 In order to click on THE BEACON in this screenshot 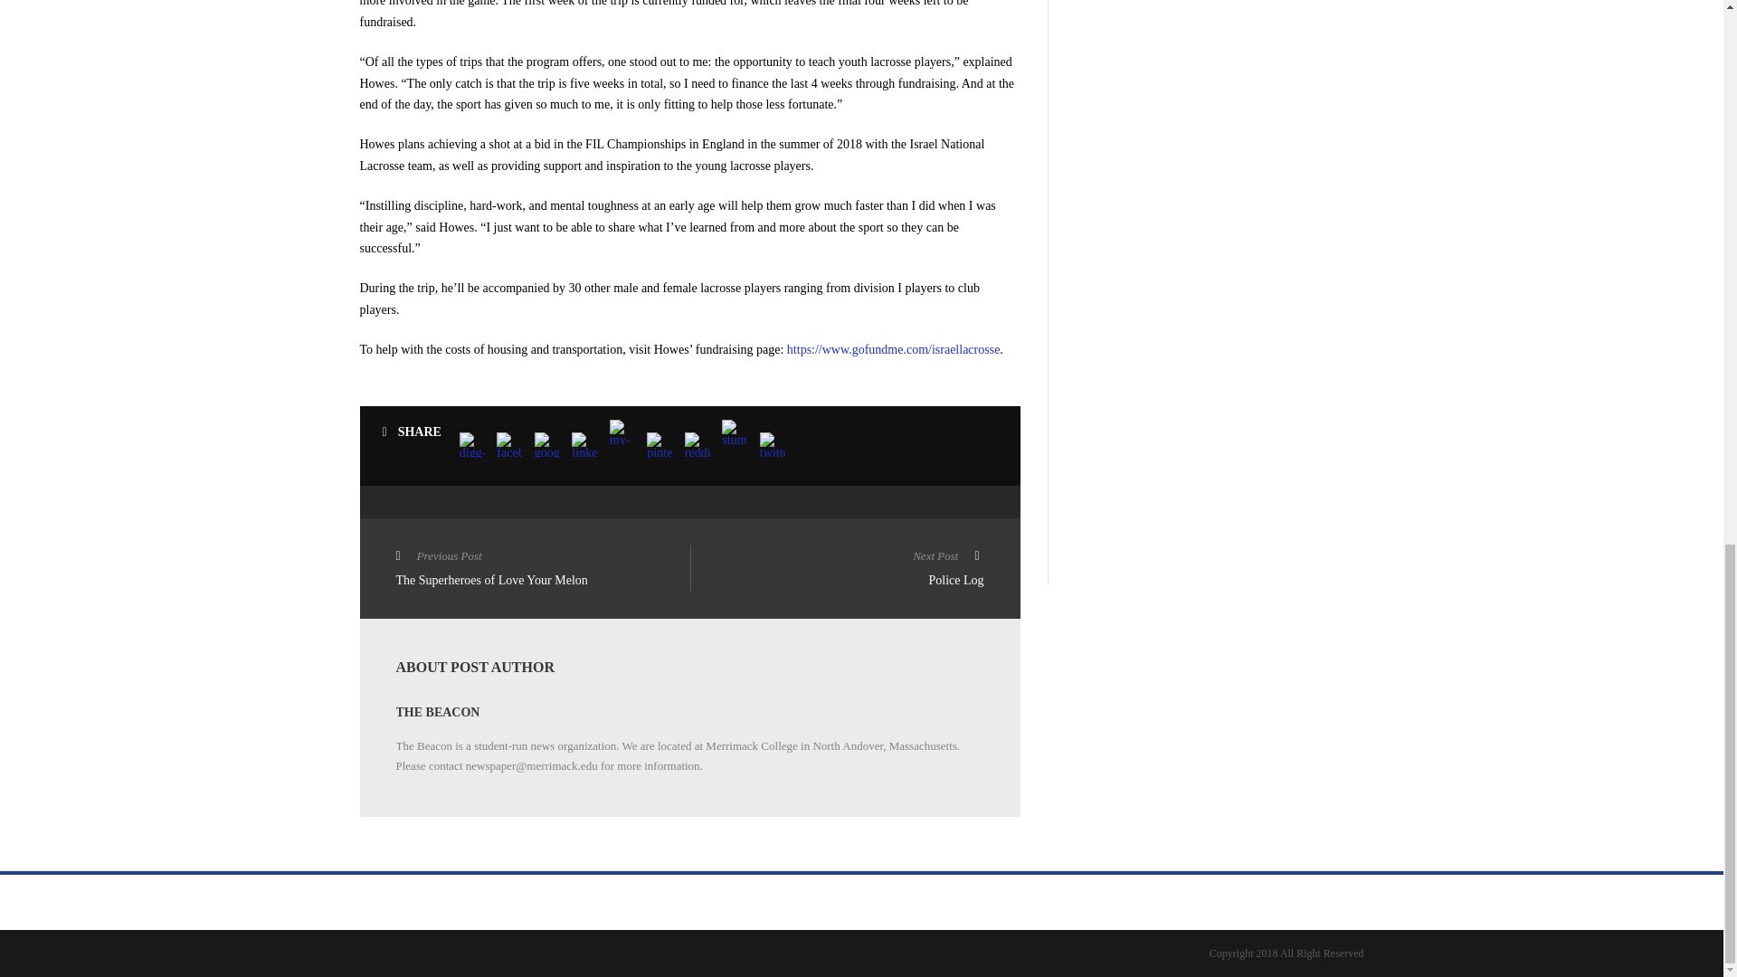, I will do `click(543, 570)`.